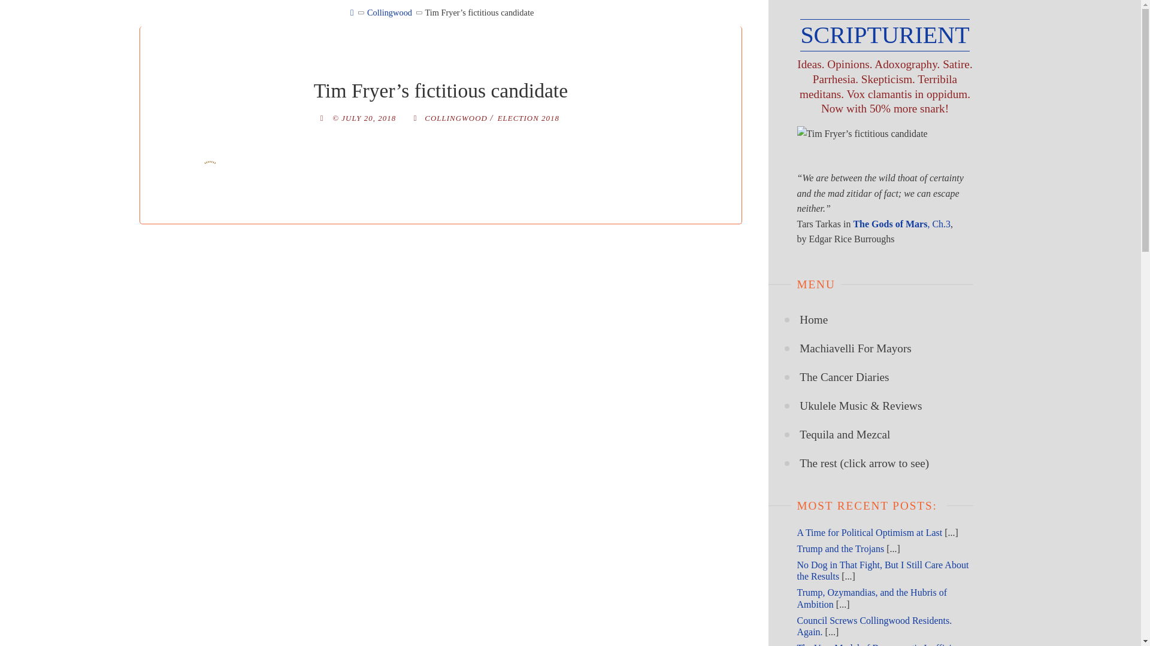  What do you see at coordinates (874, 626) in the screenshot?
I see `Council Screws Collingwood Residents. Again.` at bounding box center [874, 626].